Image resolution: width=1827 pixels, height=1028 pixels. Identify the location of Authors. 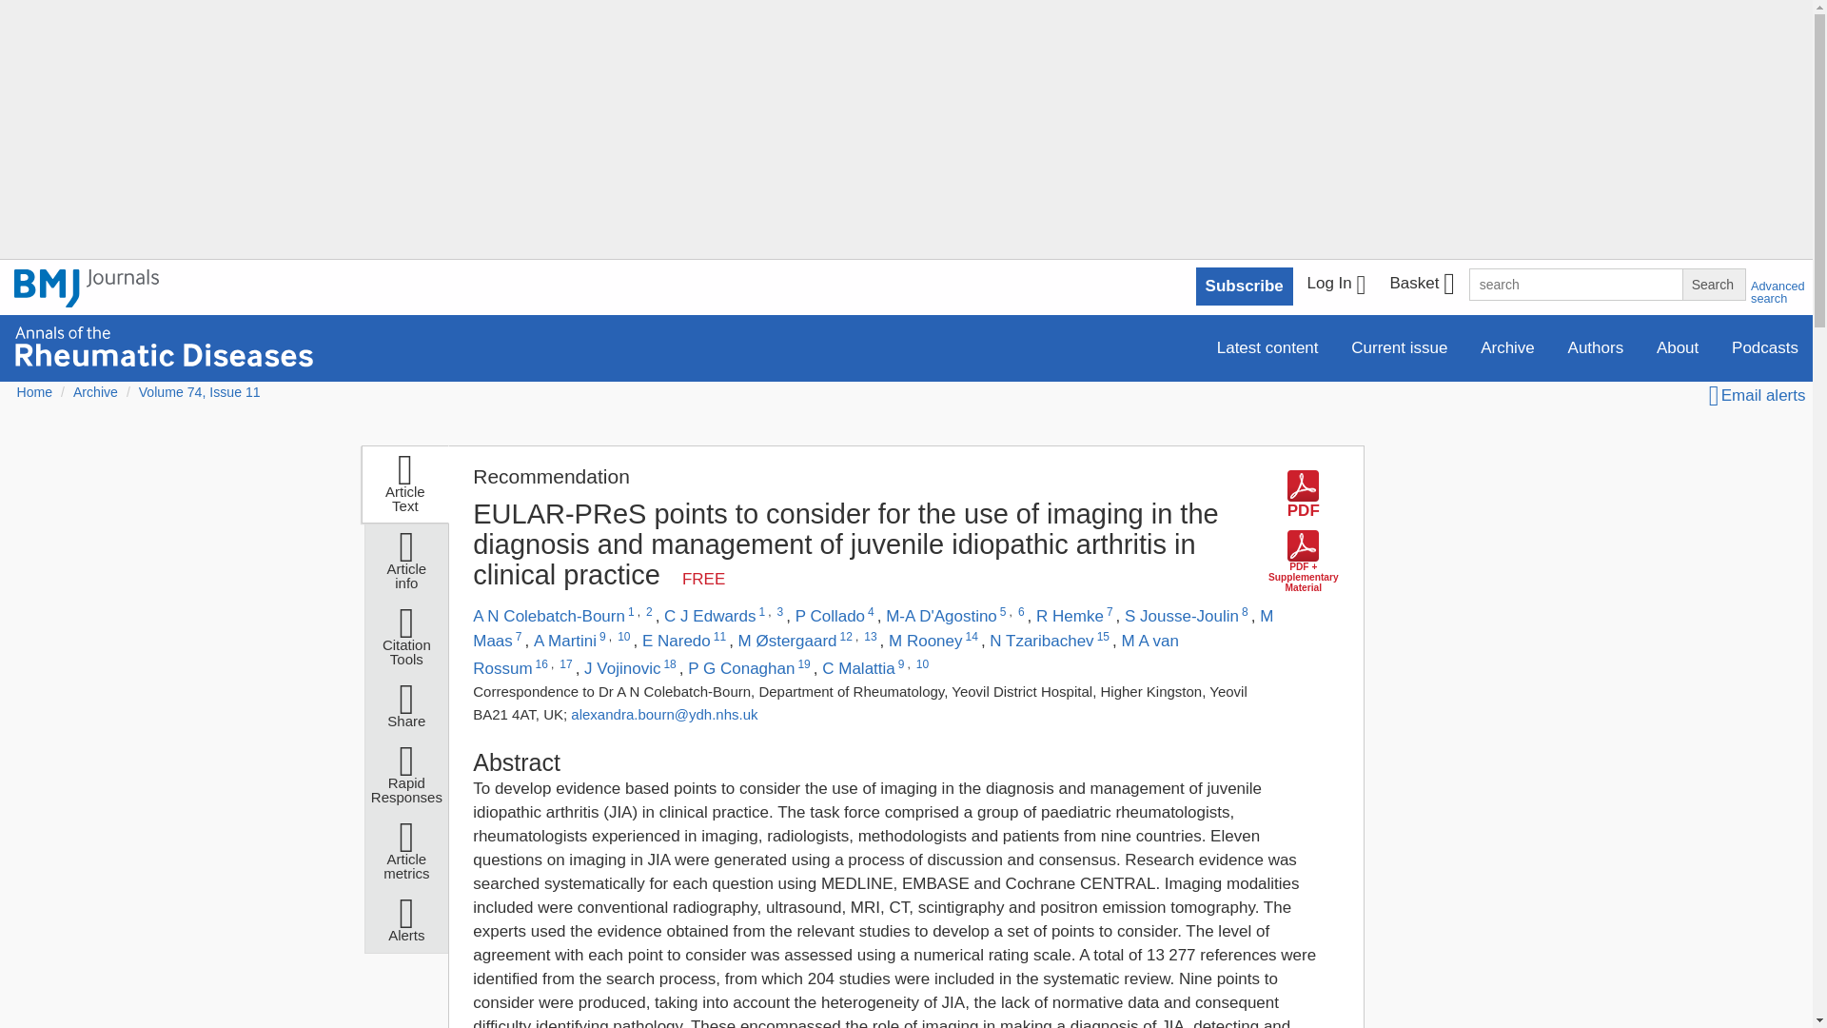
(1597, 346).